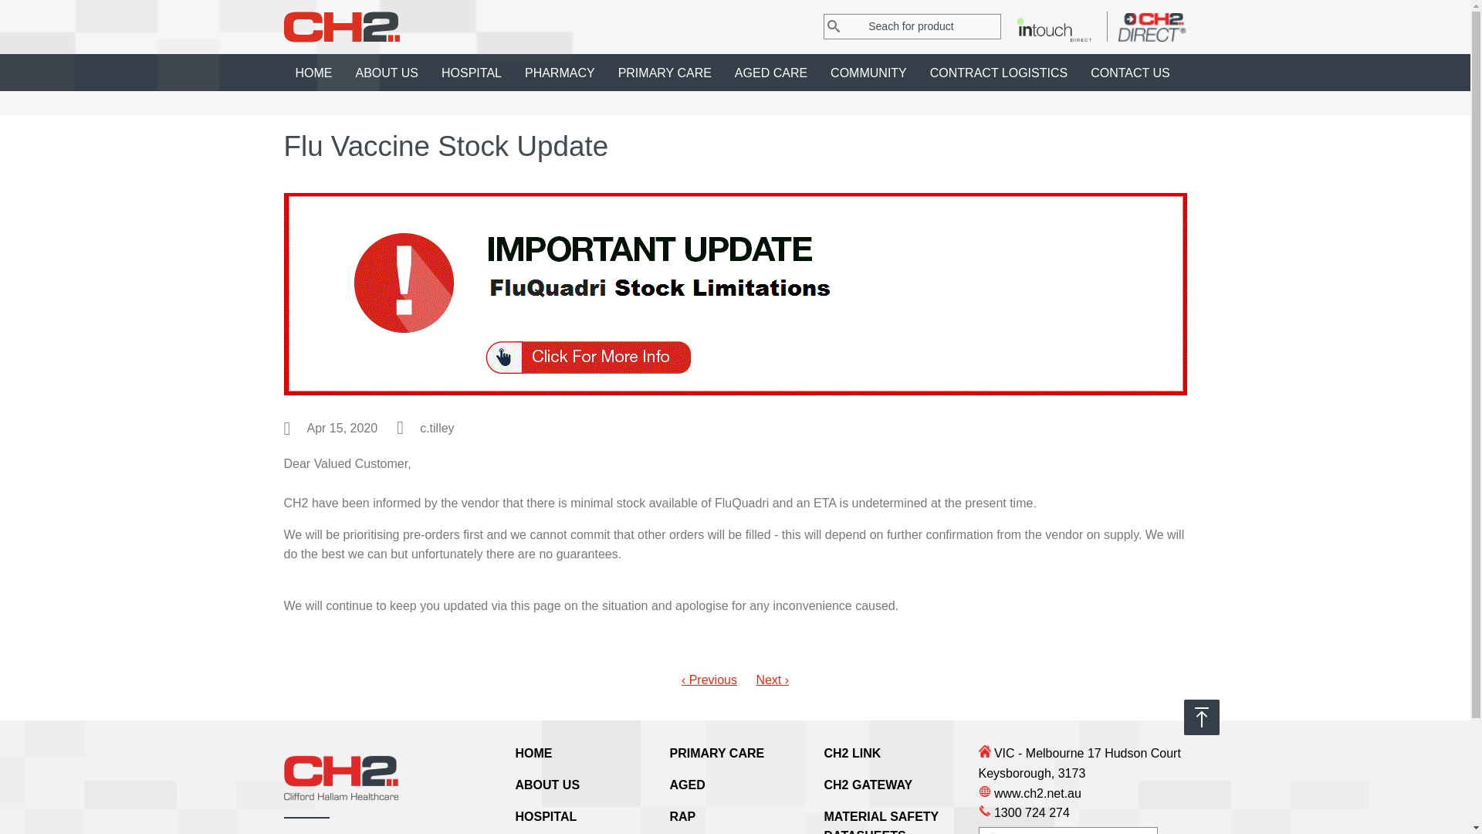 This screenshot has width=1482, height=834. Describe the element at coordinates (314, 73) in the screenshot. I see `HOME` at that location.